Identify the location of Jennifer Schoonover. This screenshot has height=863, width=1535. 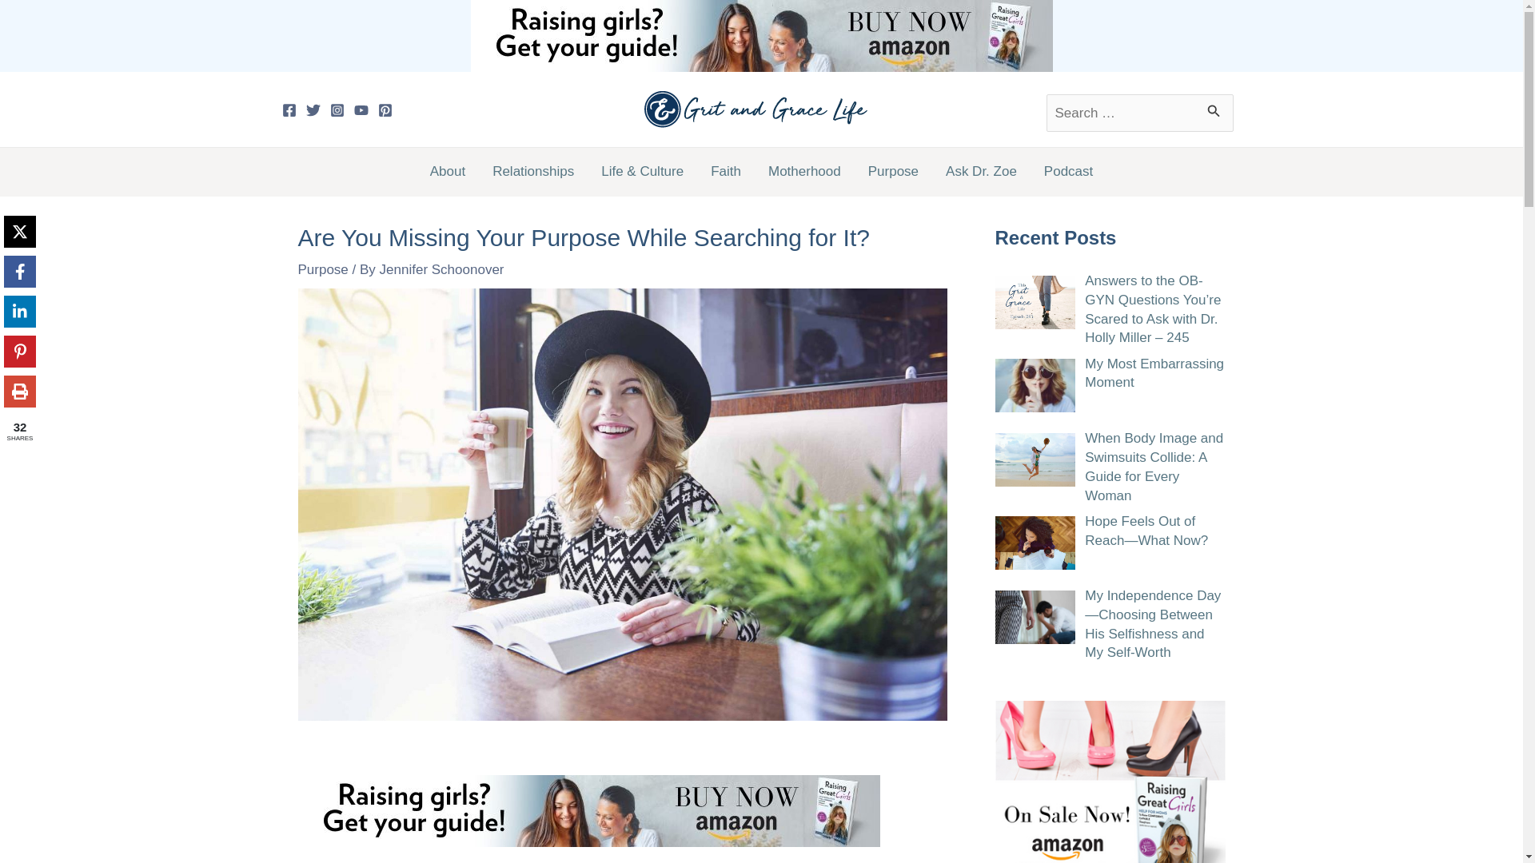
(441, 269).